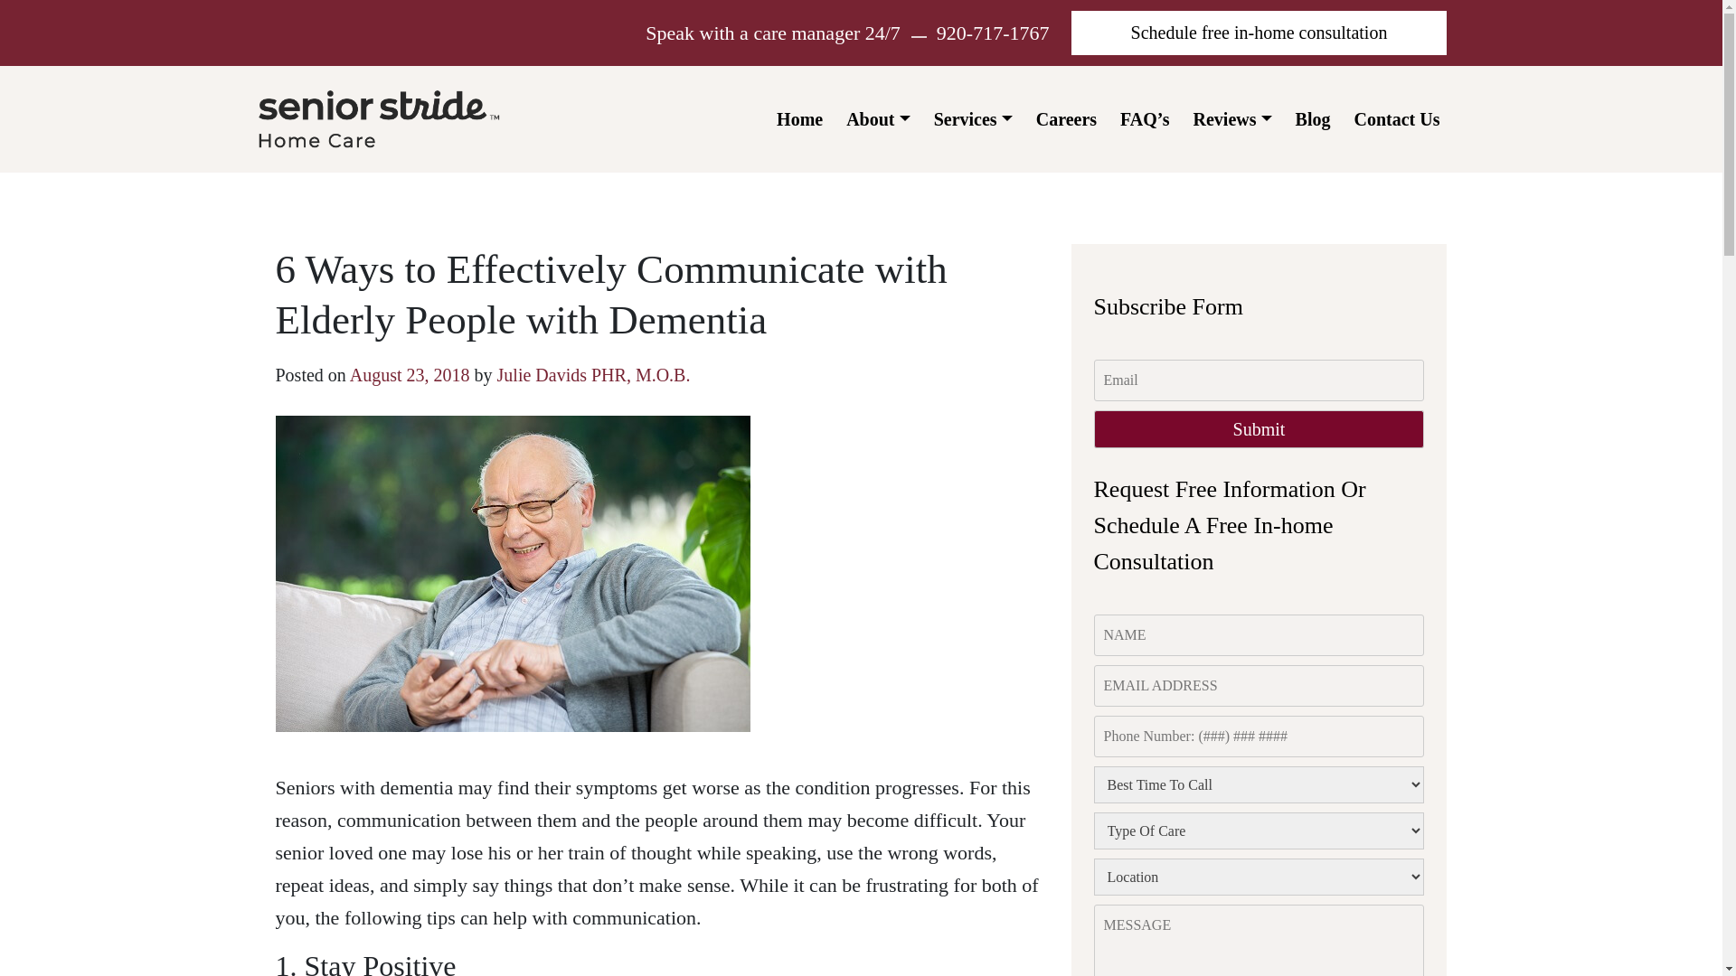 The width and height of the screenshot is (1736, 976). What do you see at coordinates (593, 374) in the screenshot?
I see `Julie Davids PHR, M.O.B.` at bounding box center [593, 374].